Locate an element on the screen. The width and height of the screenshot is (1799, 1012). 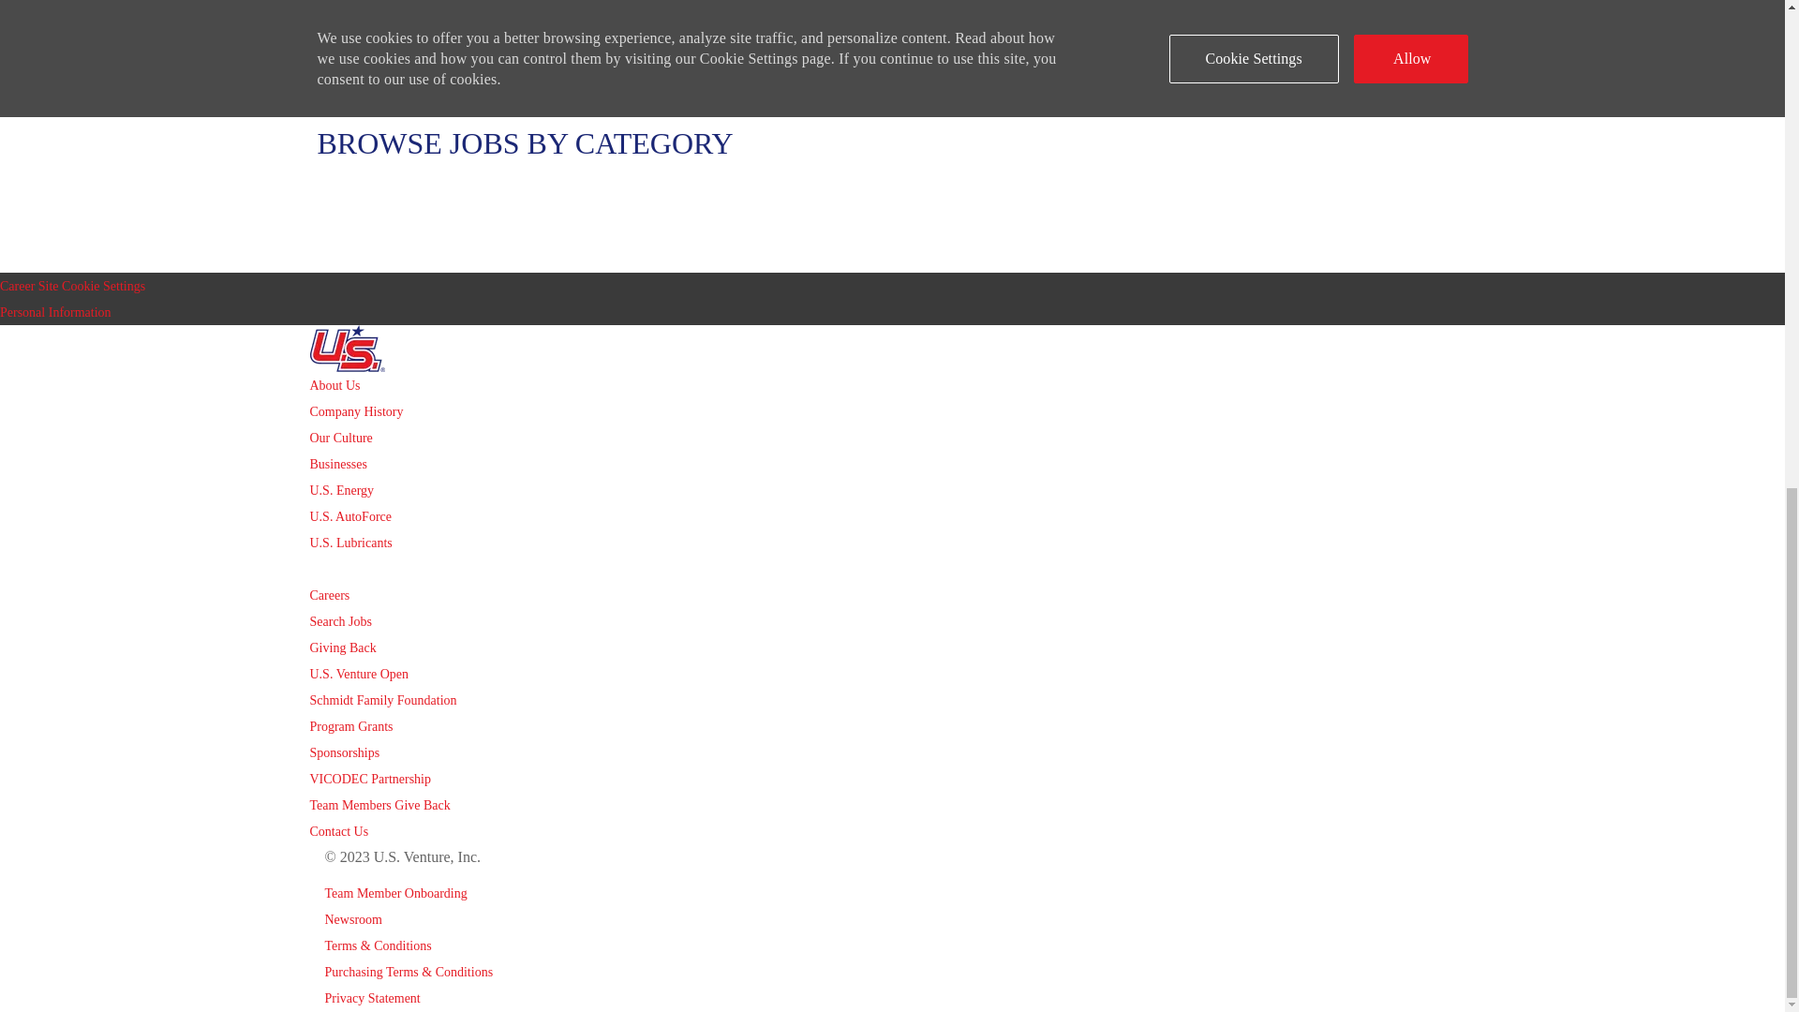
footer logo is located at coordinates (892, 349).